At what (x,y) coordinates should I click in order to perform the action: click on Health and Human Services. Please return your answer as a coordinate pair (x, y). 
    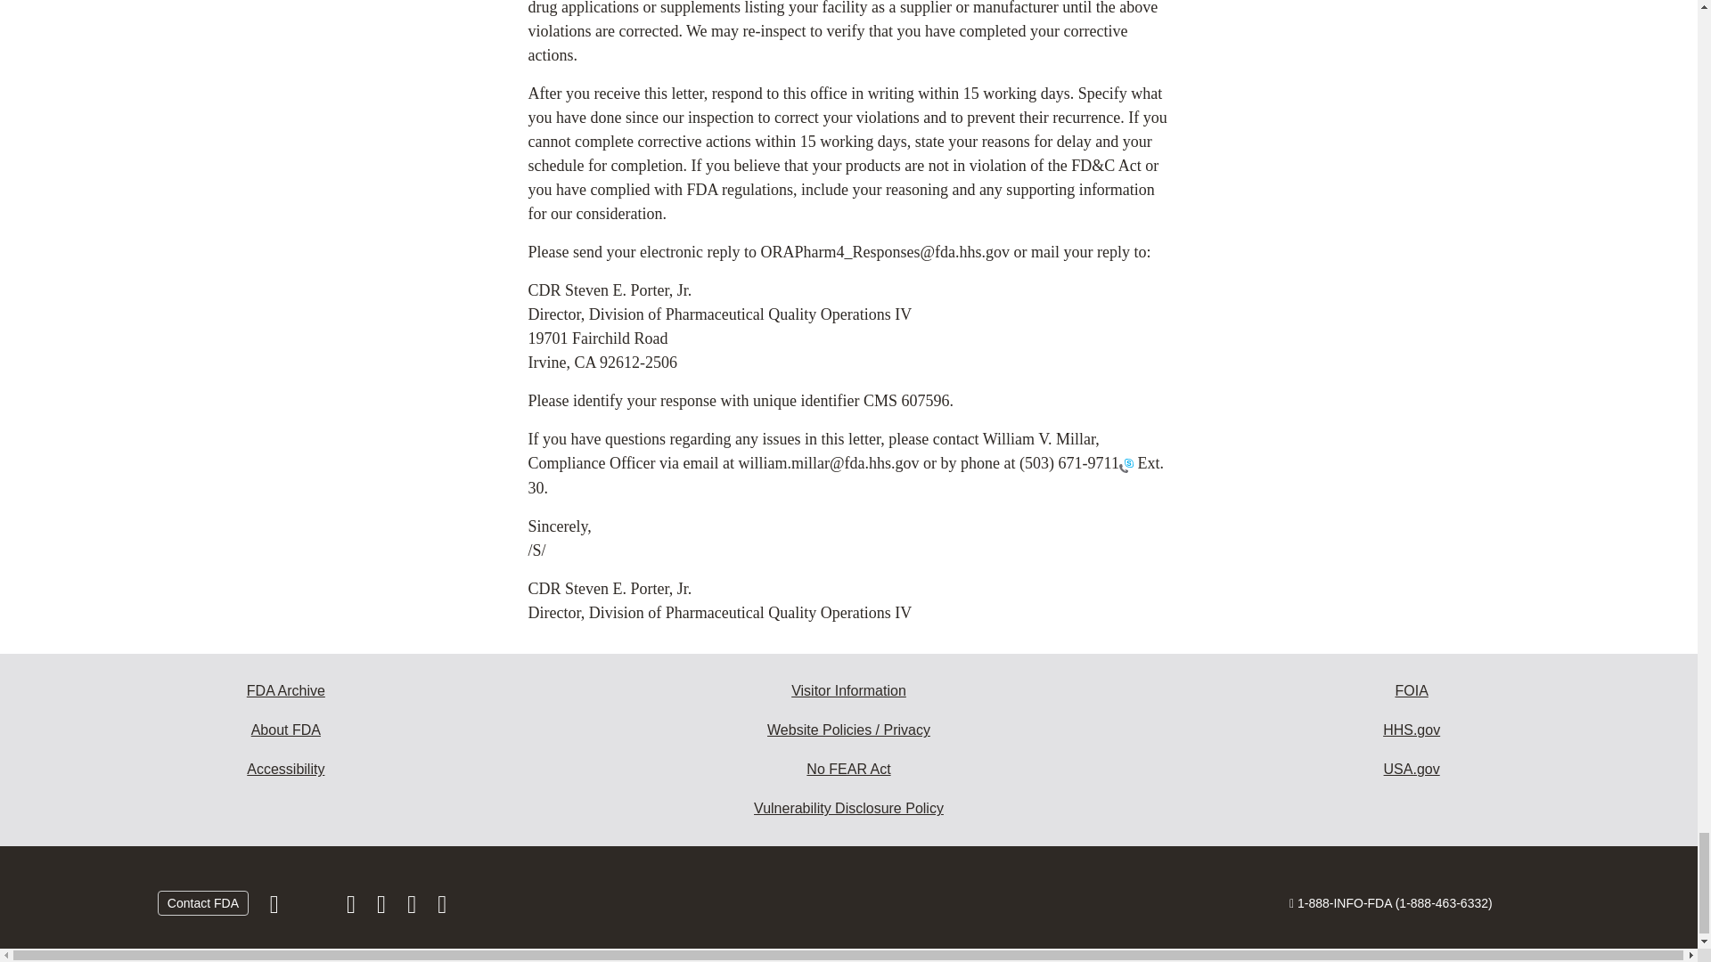
    Looking at the image, I should click on (1412, 730).